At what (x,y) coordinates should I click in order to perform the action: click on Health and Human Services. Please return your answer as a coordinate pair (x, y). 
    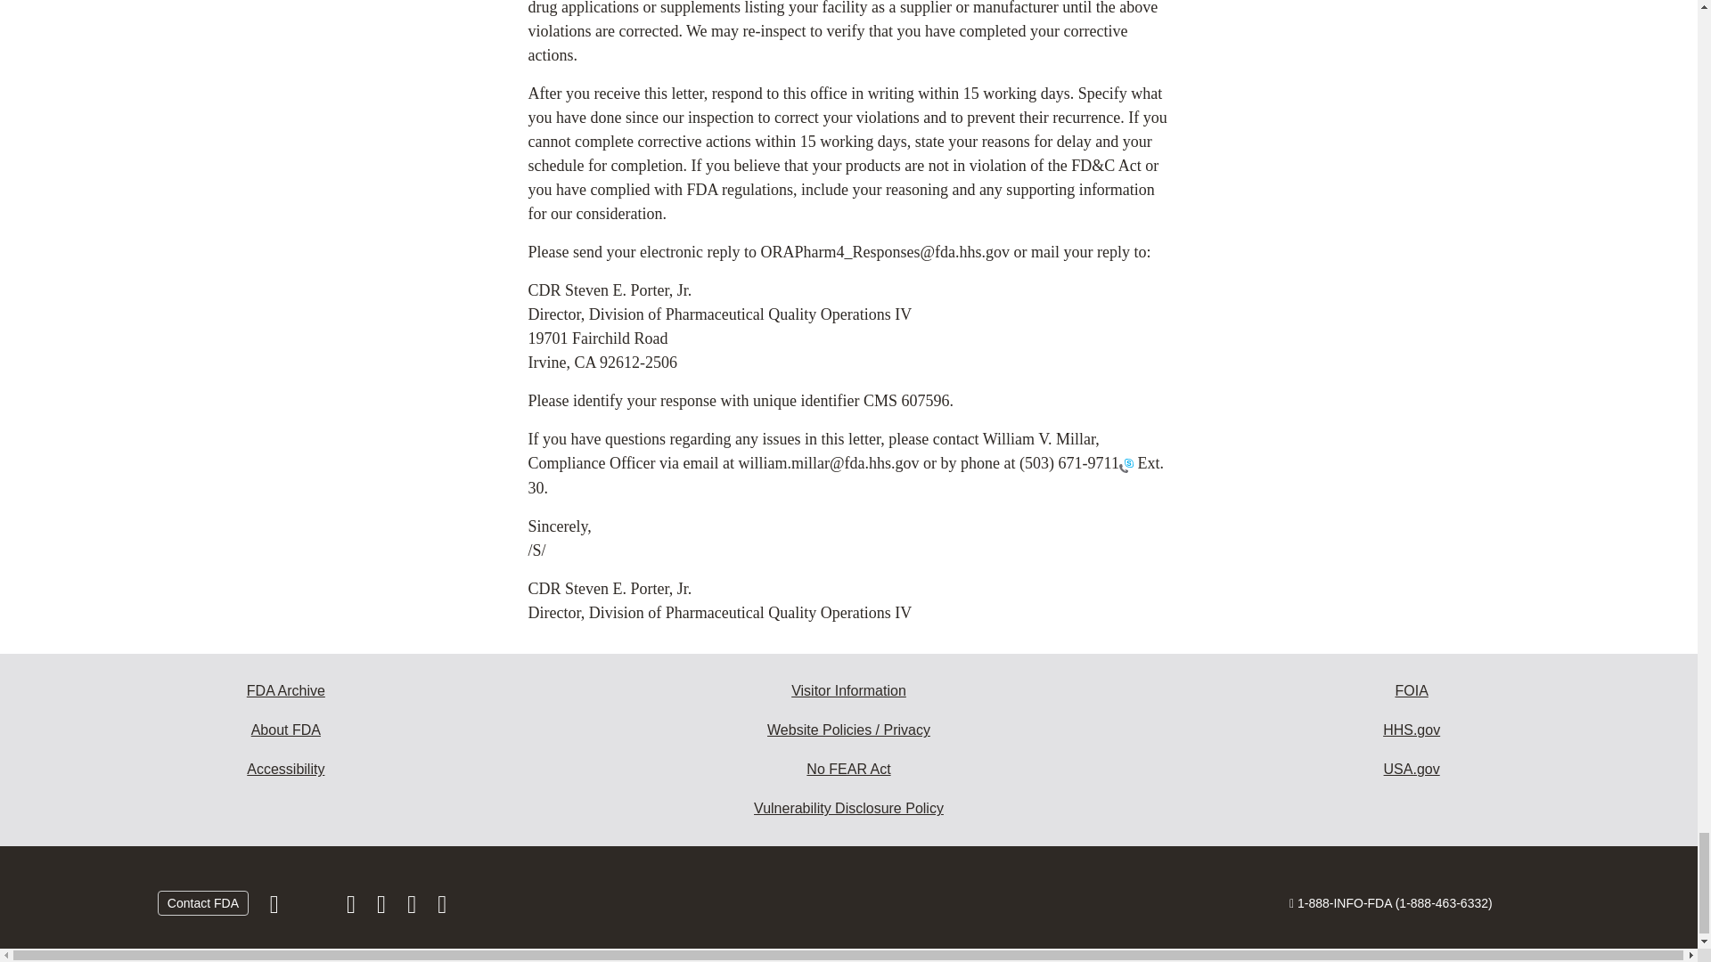
    Looking at the image, I should click on (1412, 730).